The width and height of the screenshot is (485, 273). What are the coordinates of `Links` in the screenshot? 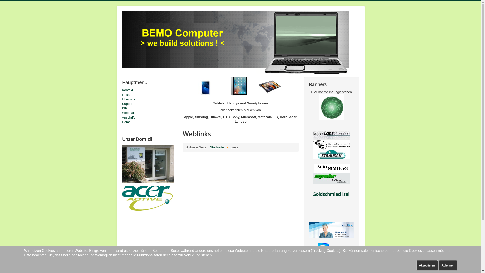 It's located at (150, 95).